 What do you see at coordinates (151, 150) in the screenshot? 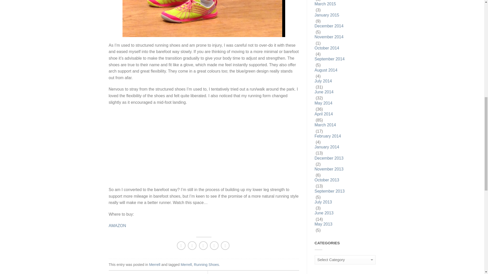
I see `Advertisement` at bounding box center [151, 150].